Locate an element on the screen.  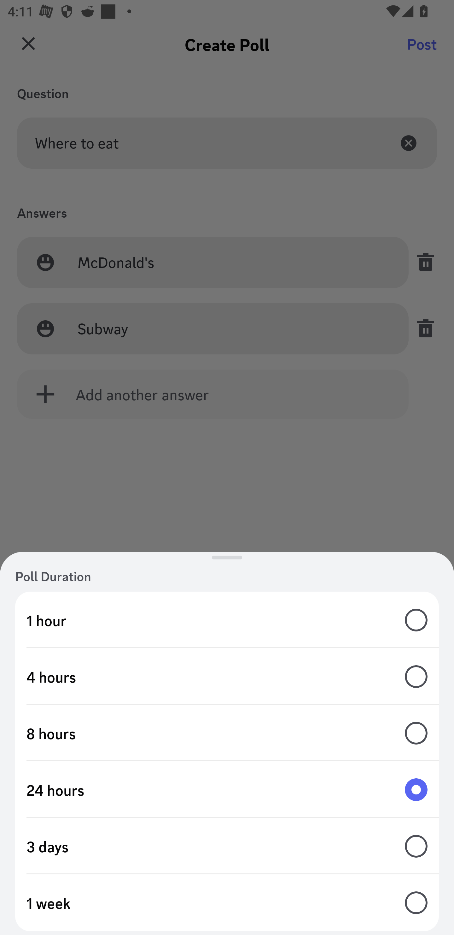
1 week,  1 week is located at coordinates (227, 903).